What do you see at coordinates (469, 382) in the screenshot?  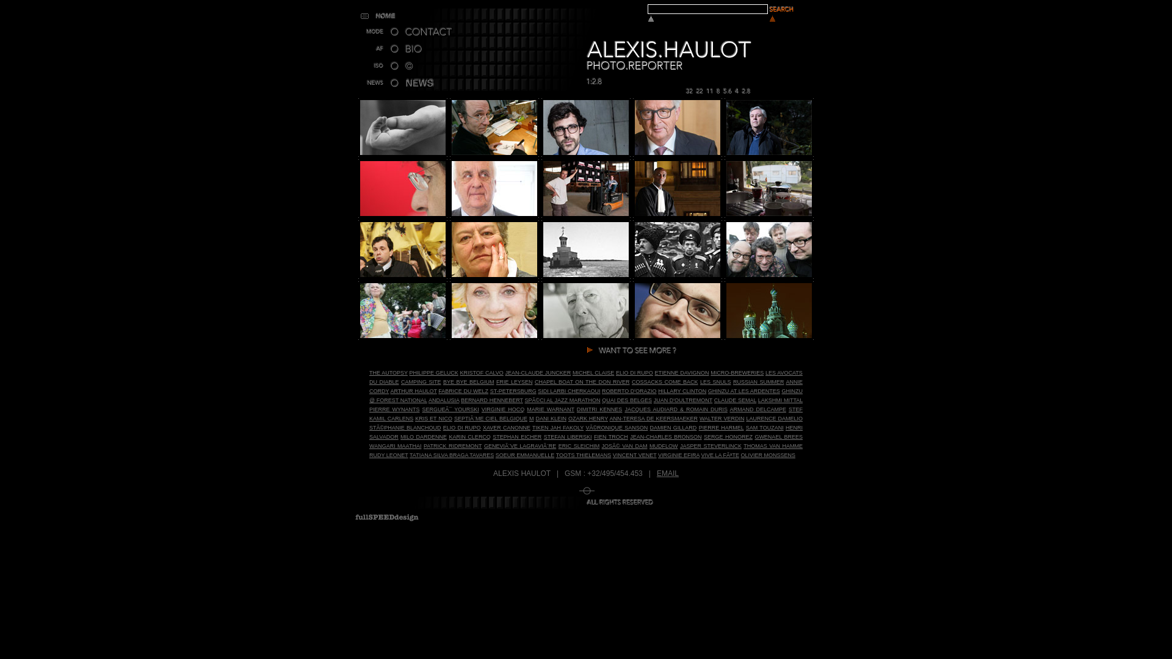 I see `BYE BYE BELGIUM` at bounding box center [469, 382].